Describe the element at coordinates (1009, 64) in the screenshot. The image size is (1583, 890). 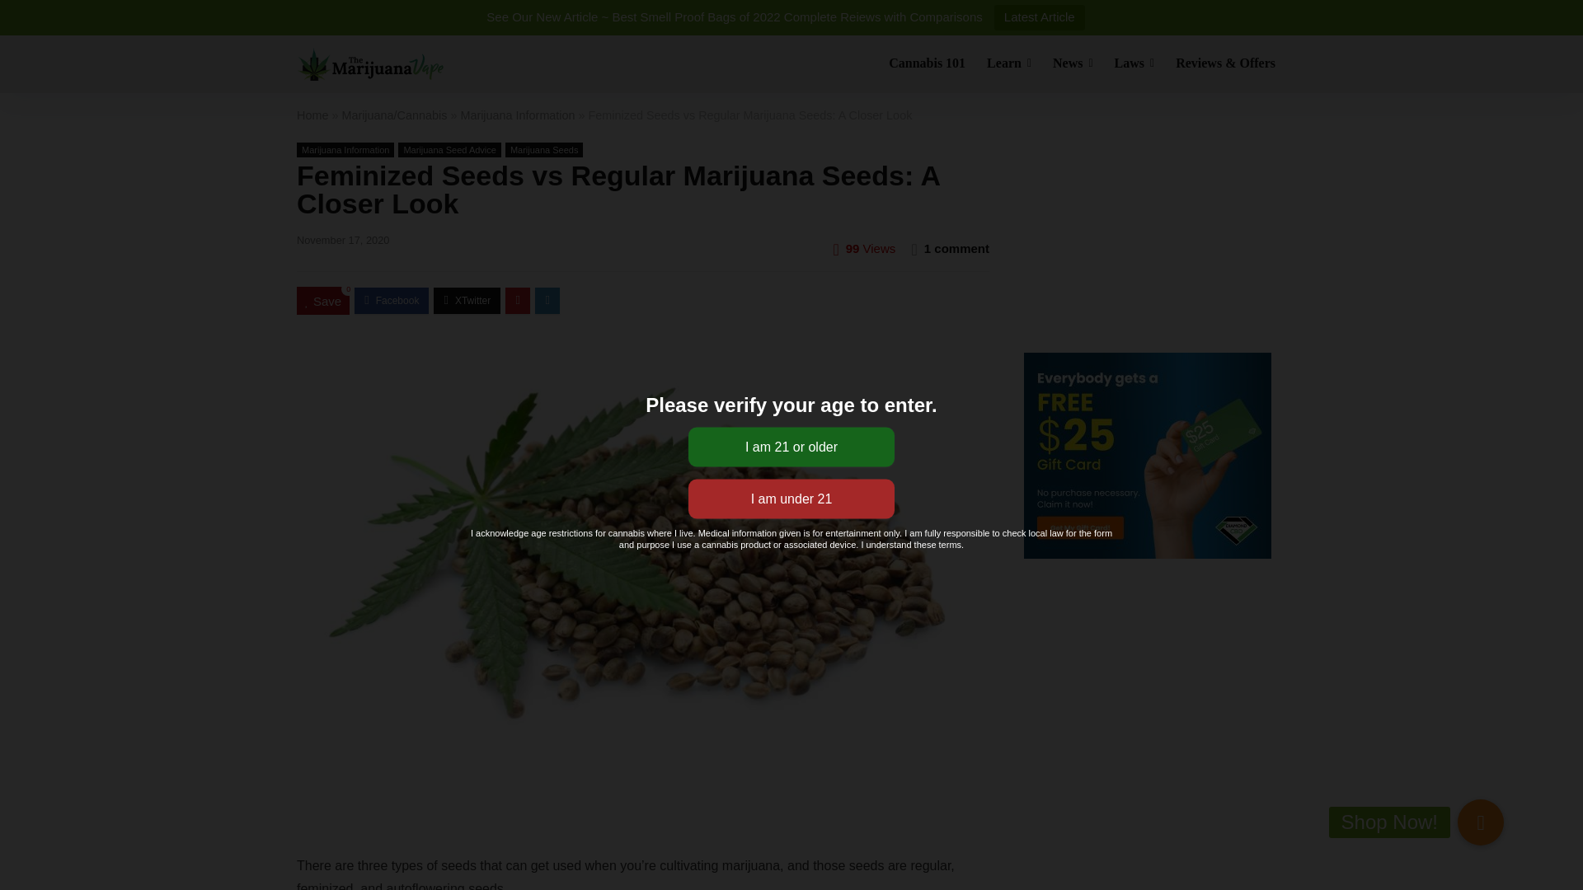
I see `Learn` at that location.